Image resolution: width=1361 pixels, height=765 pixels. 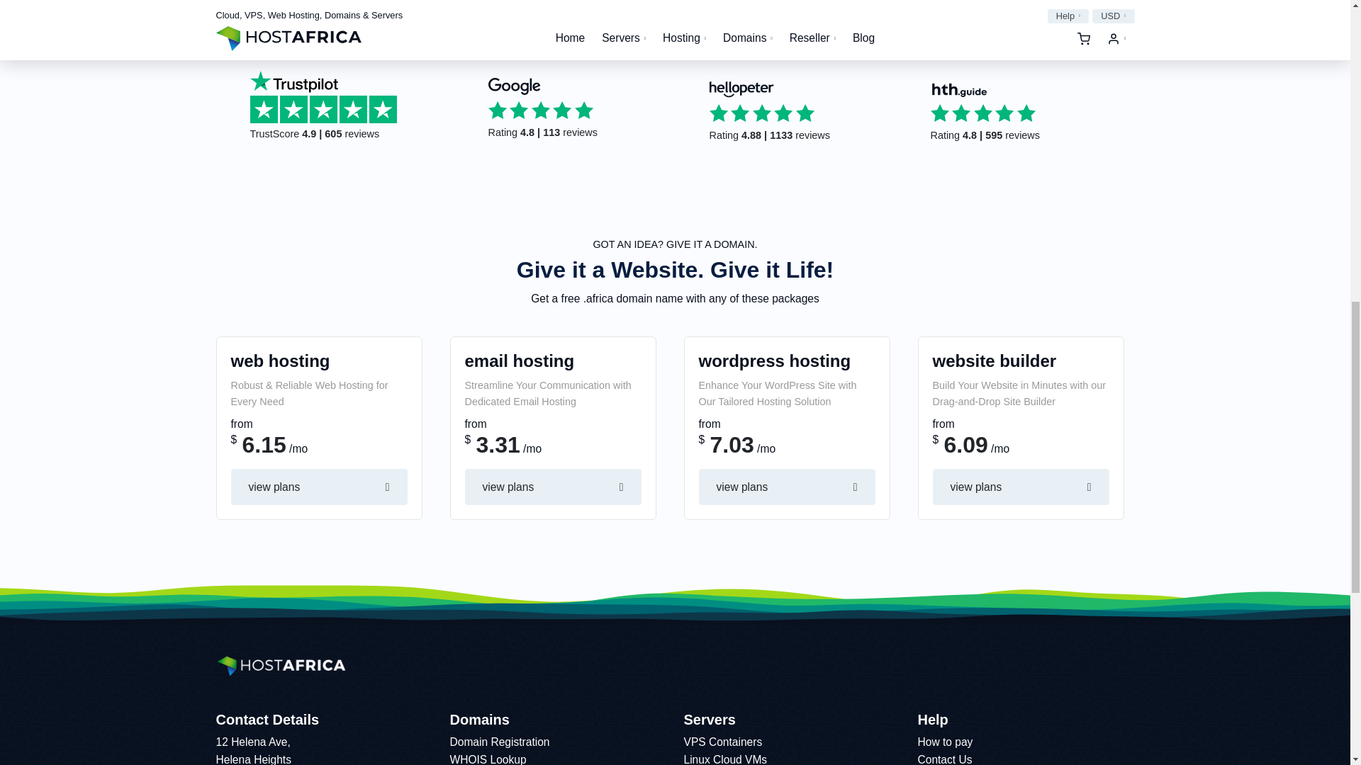 I want to click on Our HTH reviews, so click(x=1019, y=112).